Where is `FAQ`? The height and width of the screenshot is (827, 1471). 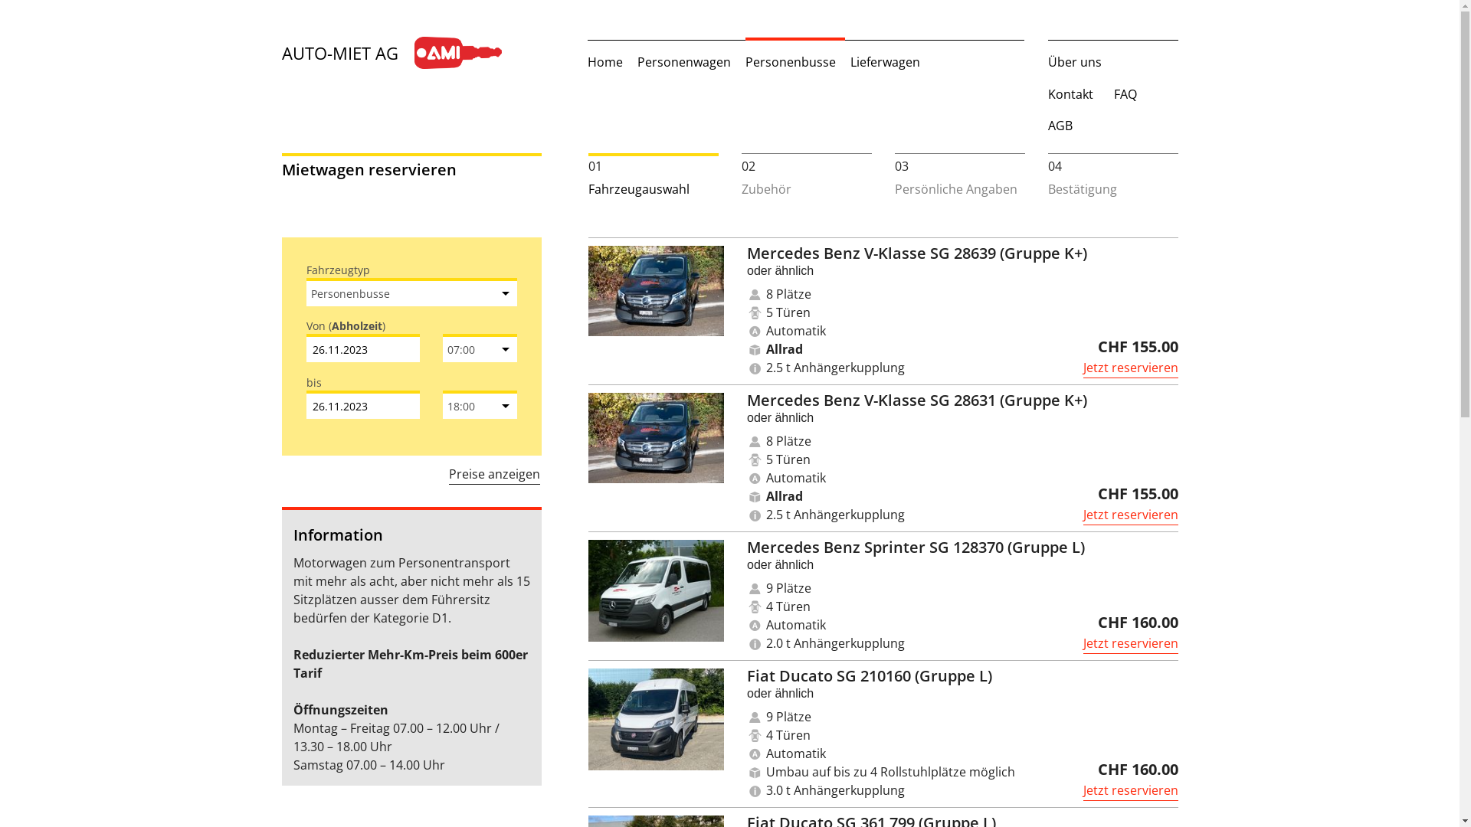 FAQ is located at coordinates (1125, 94).